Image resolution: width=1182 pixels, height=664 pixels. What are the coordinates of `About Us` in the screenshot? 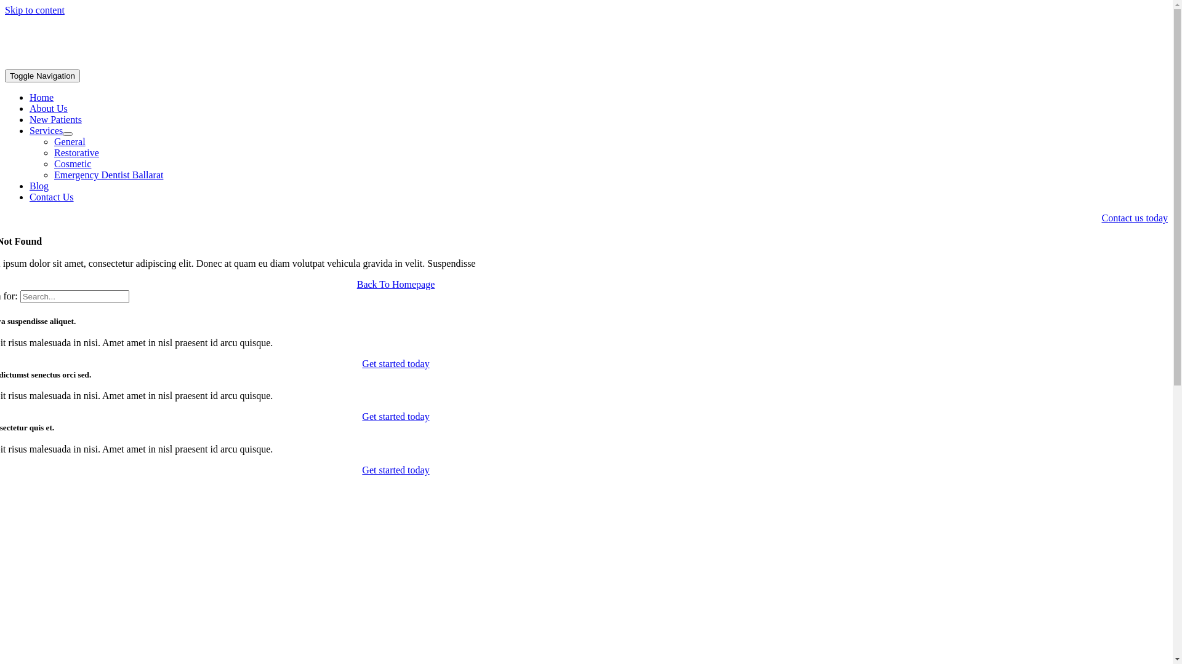 It's located at (49, 108).